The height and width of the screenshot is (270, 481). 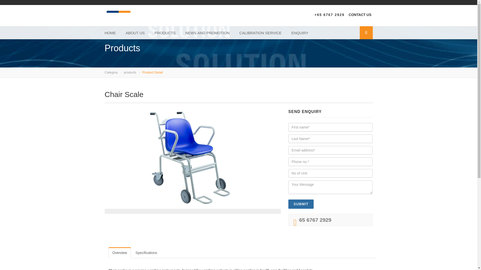 What do you see at coordinates (146, 252) in the screenshot?
I see `Specifications` at bounding box center [146, 252].